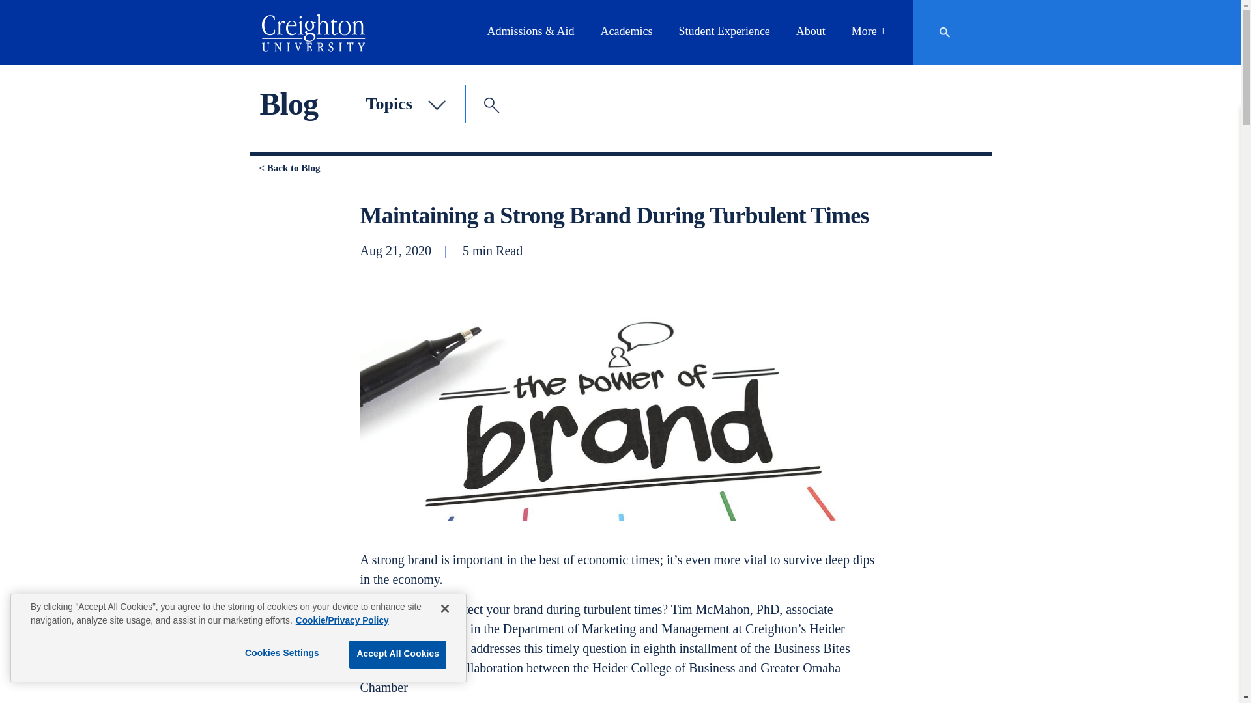 This screenshot has height=703, width=1251. What do you see at coordinates (811, 31) in the screenshot?
I see `About` at bounding box center [811, 31].